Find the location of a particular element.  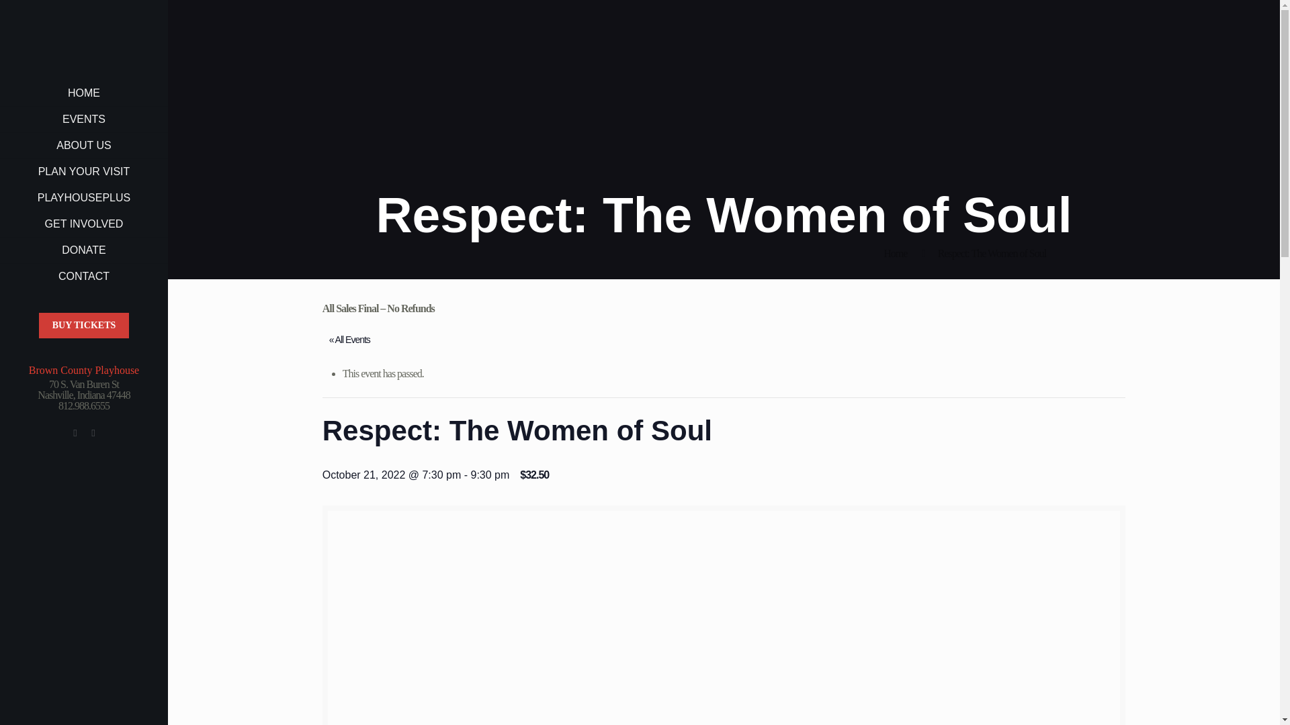

Facebook is located at coordinates (75, 433).